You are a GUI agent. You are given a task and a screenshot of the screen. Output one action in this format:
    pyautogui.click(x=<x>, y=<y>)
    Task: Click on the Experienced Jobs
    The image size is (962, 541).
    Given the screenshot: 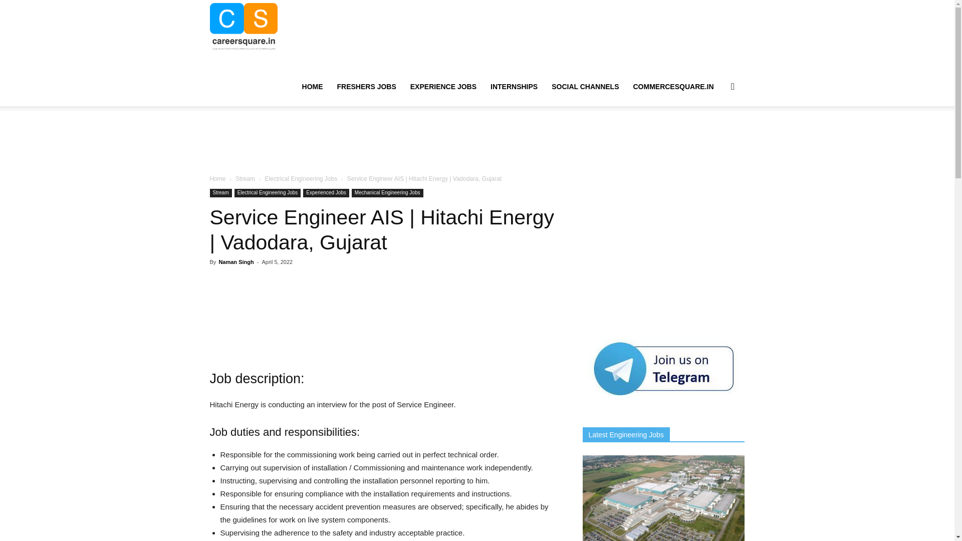 What is the action you would take?
    pyautogui.click(x=326, y=193)
    